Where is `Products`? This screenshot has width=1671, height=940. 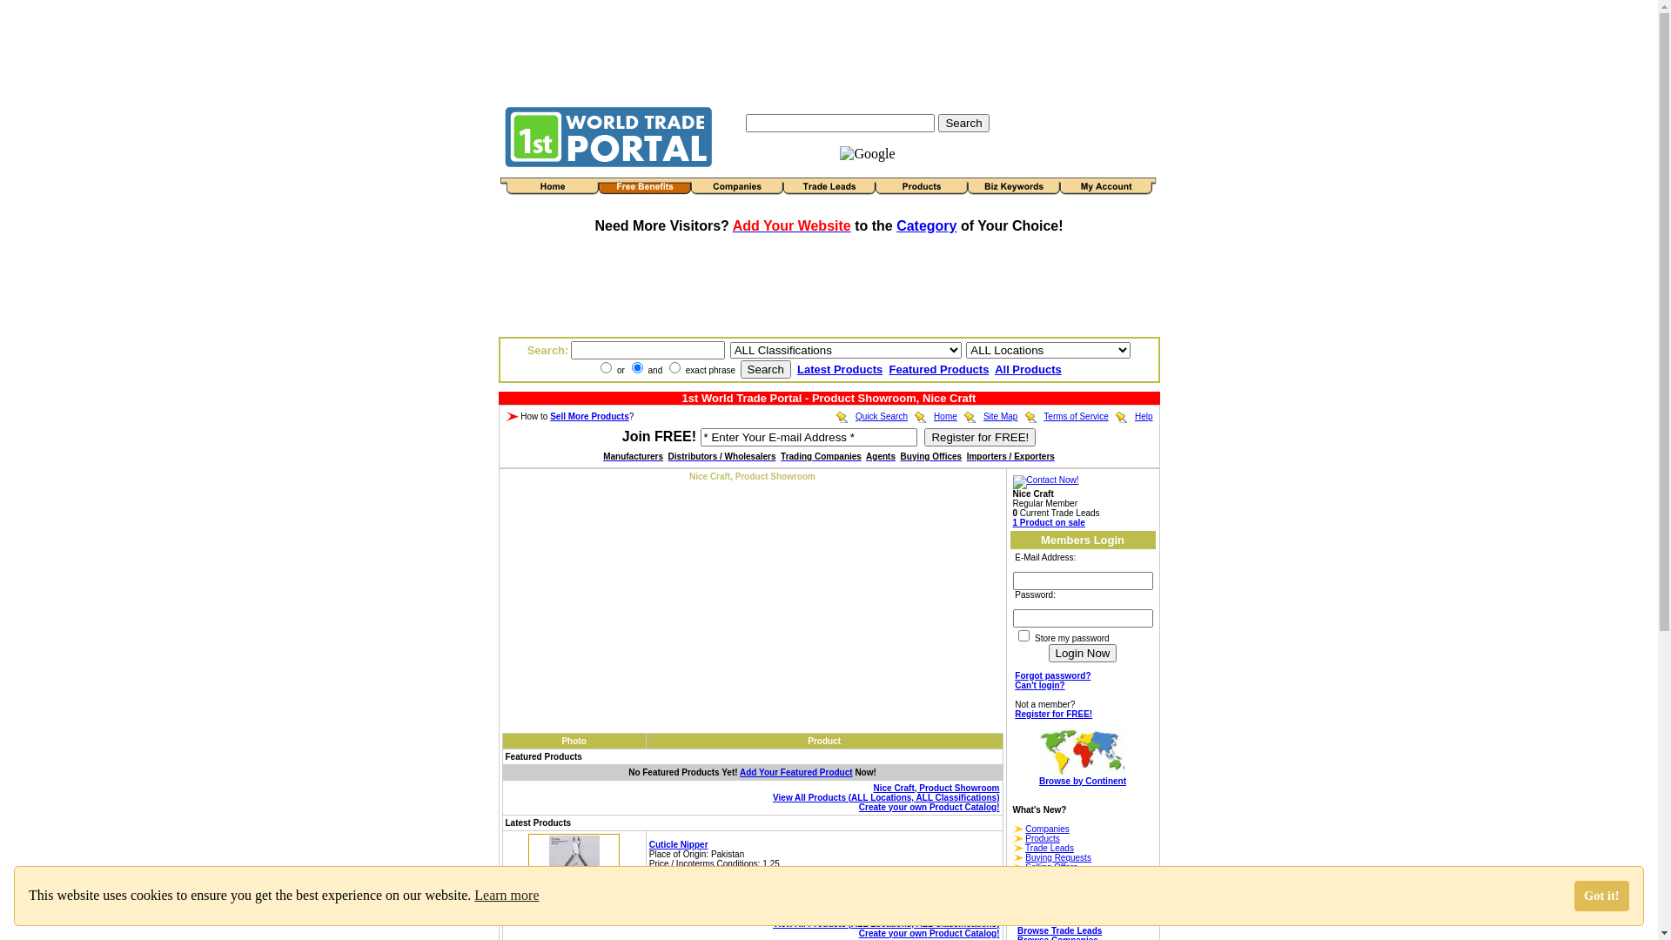
Products is located at coordinates (1043, 839).